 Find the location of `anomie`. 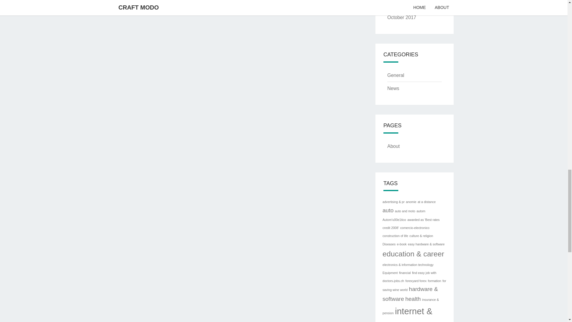

anomie is located at coordinates (411, 202).